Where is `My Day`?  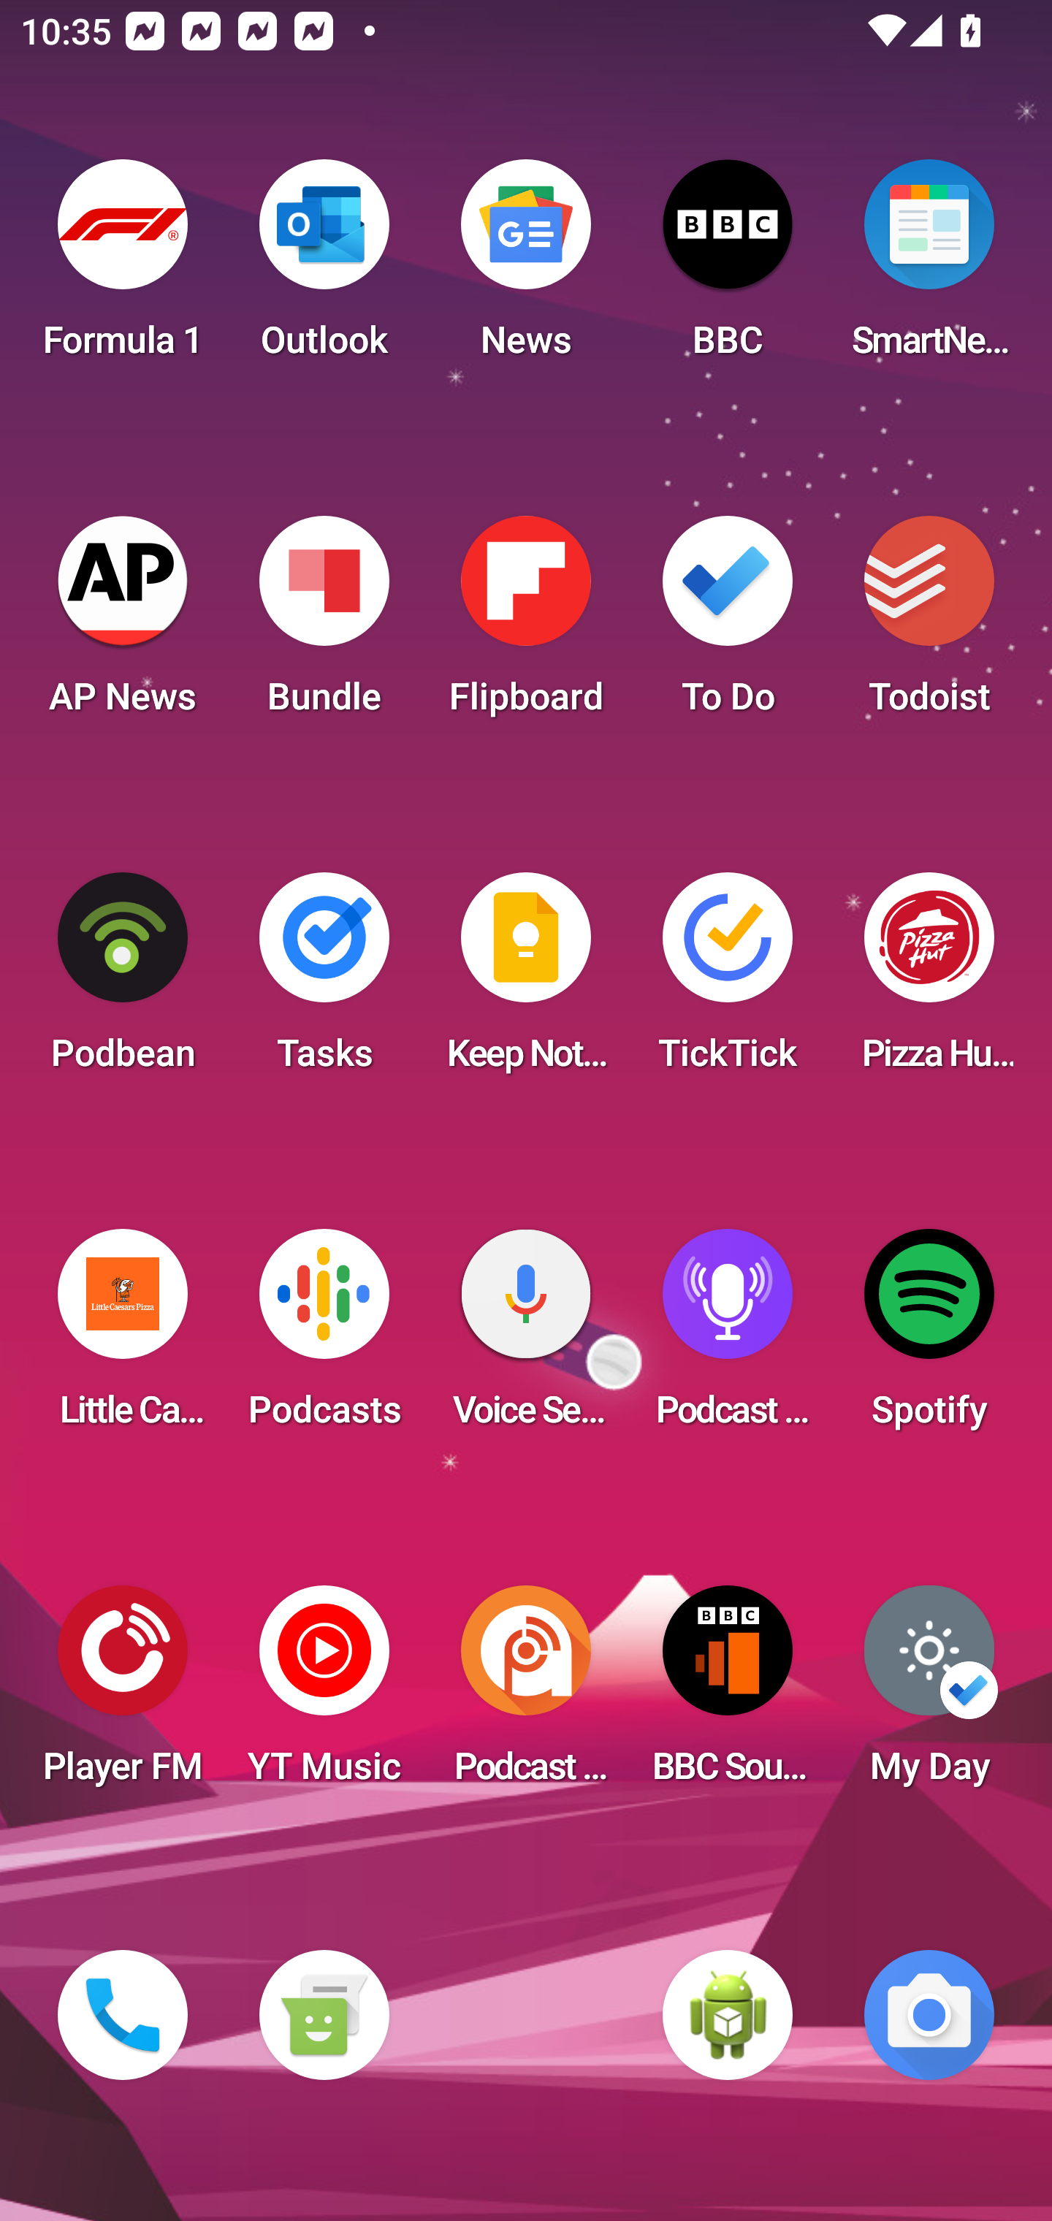
My Day is located at coordinates (929, 1694).